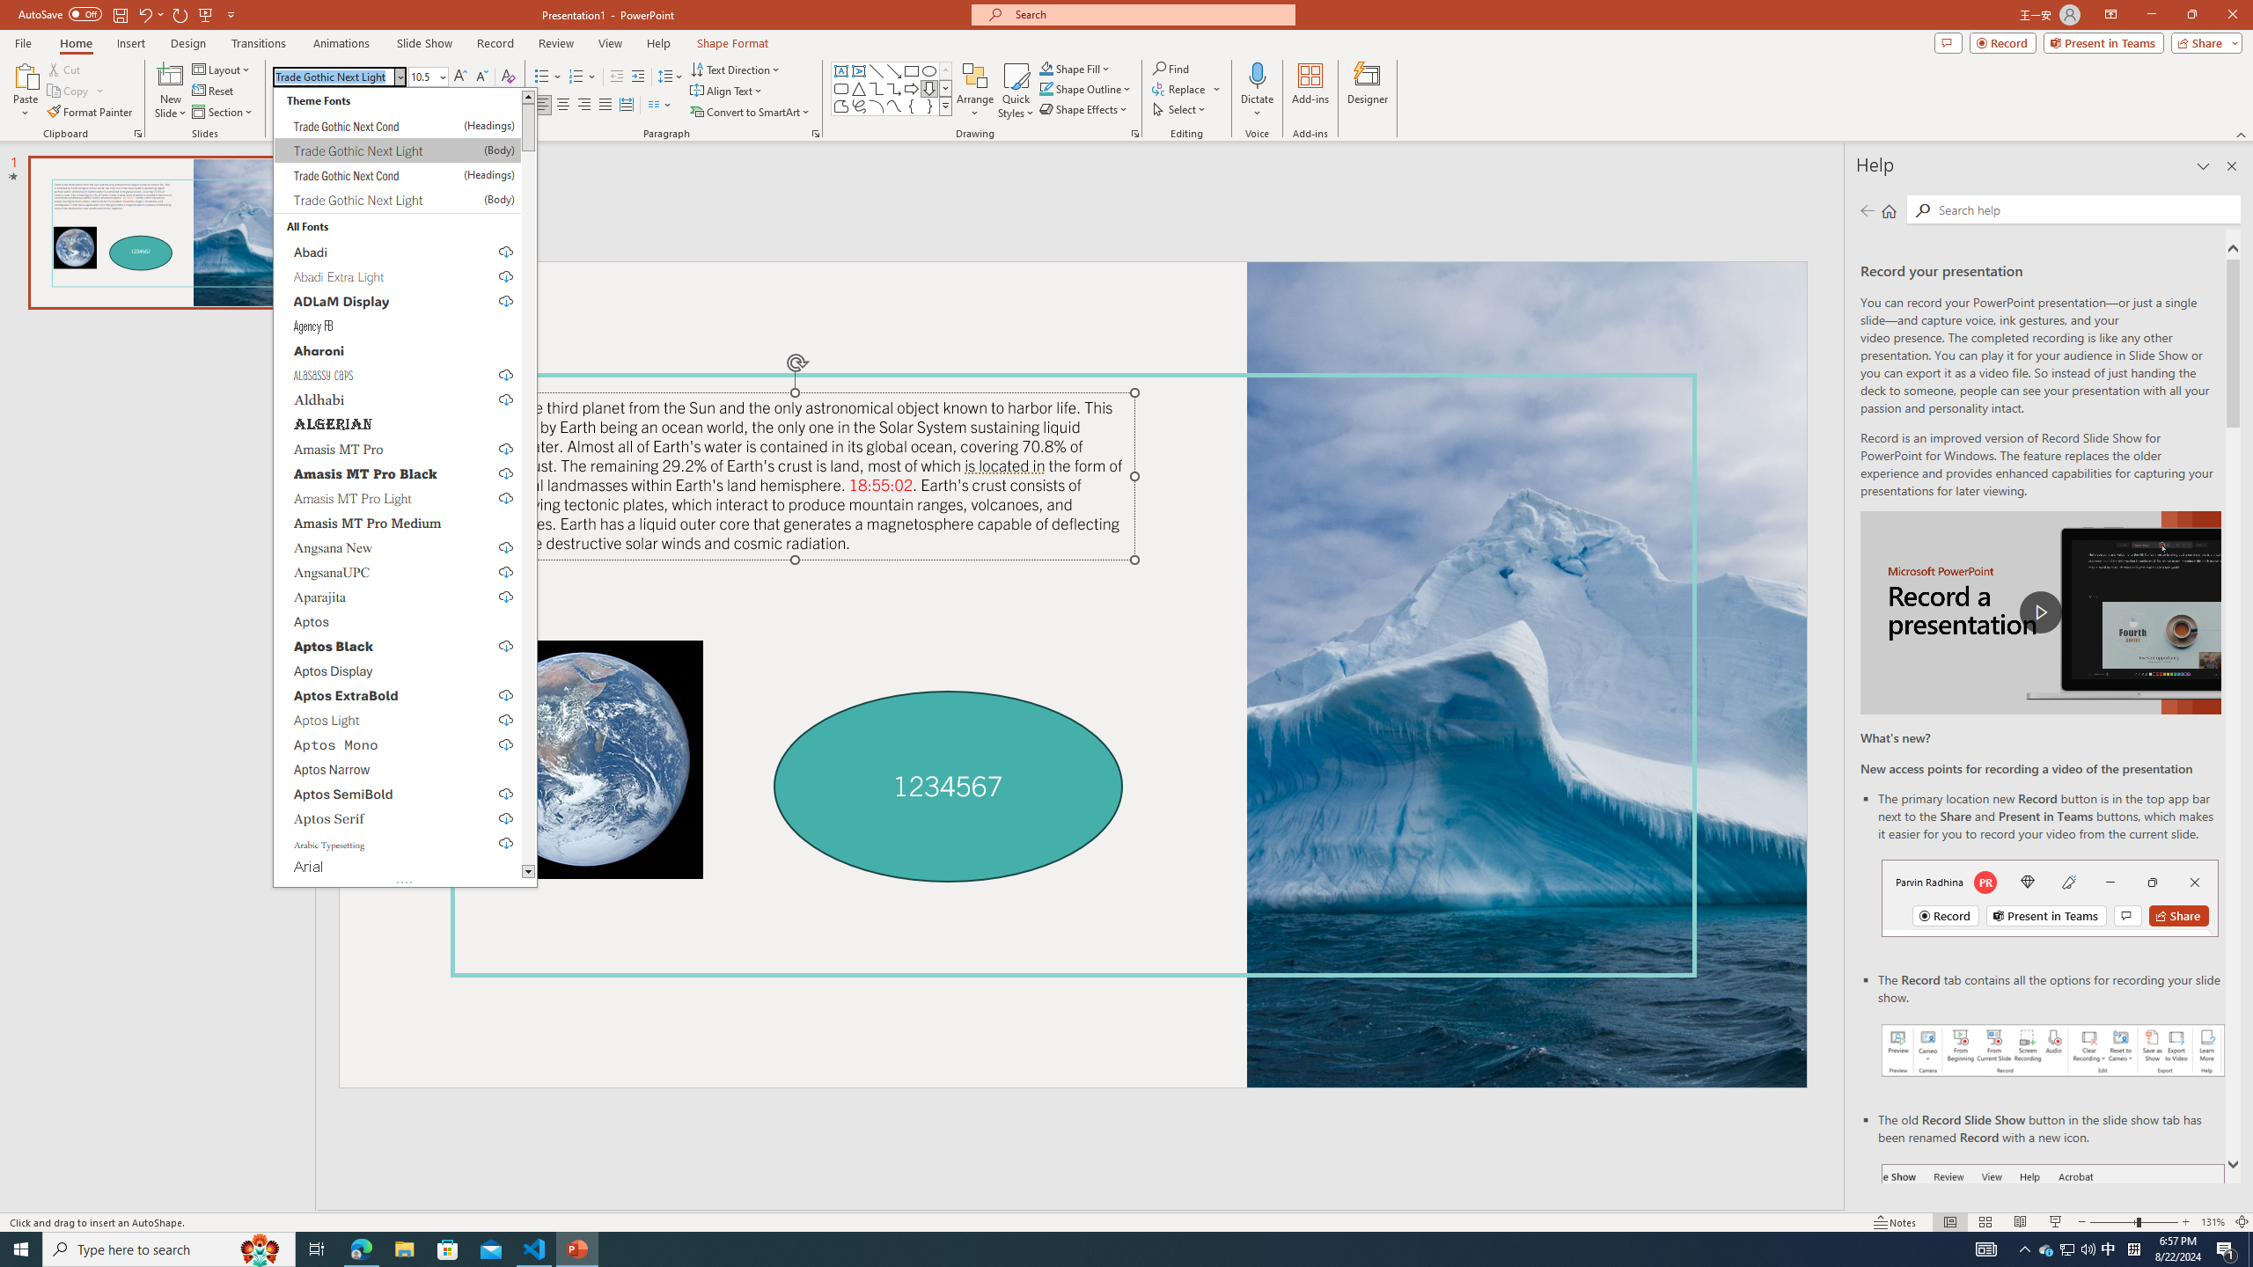  What do you see at coordinates (398, 424) in the screenshot?
I see `Algerian` at bounding box center [398, 424].